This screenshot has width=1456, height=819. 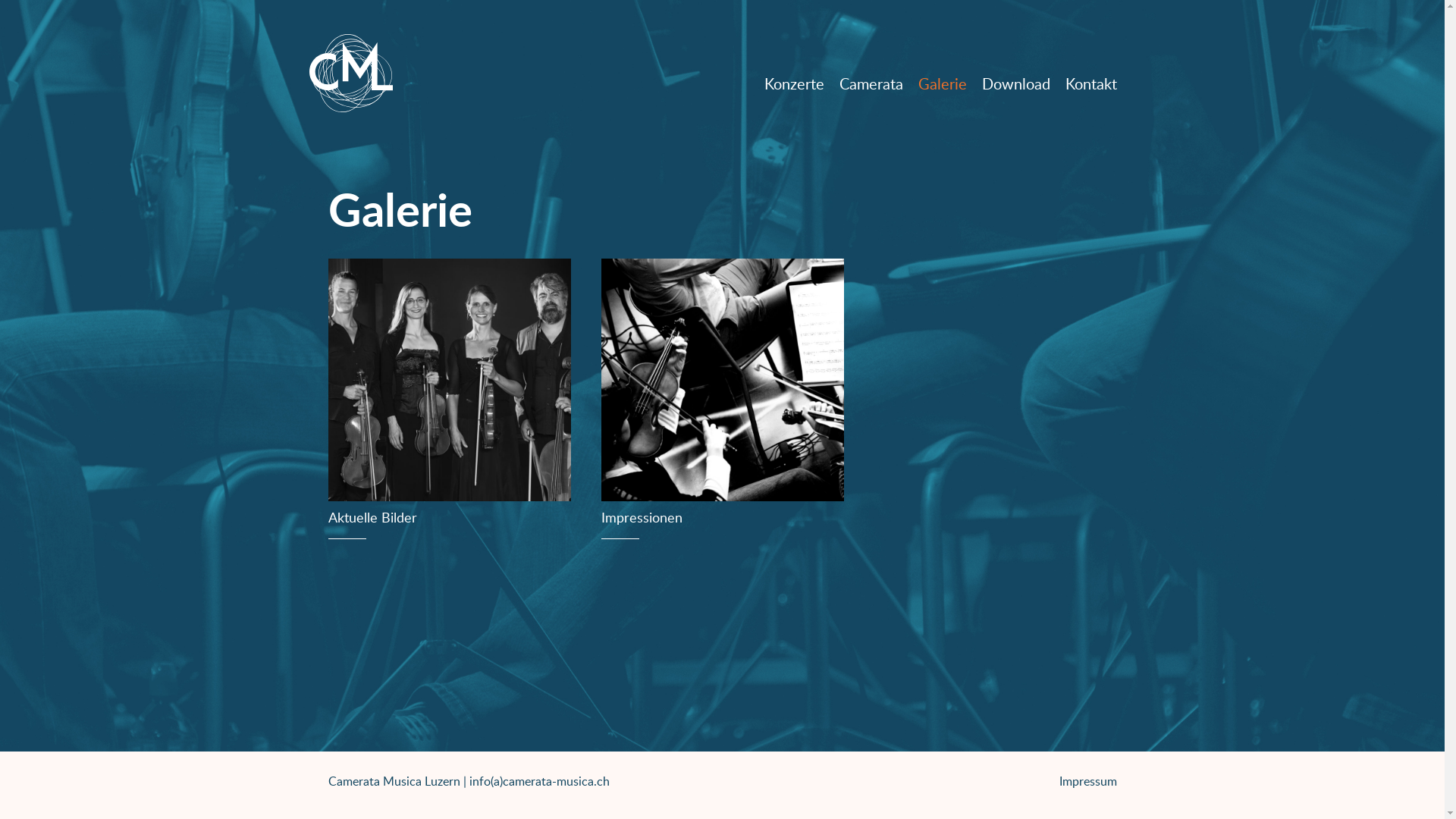 I want to click on Kontakt, so click(x=1090, y=87).